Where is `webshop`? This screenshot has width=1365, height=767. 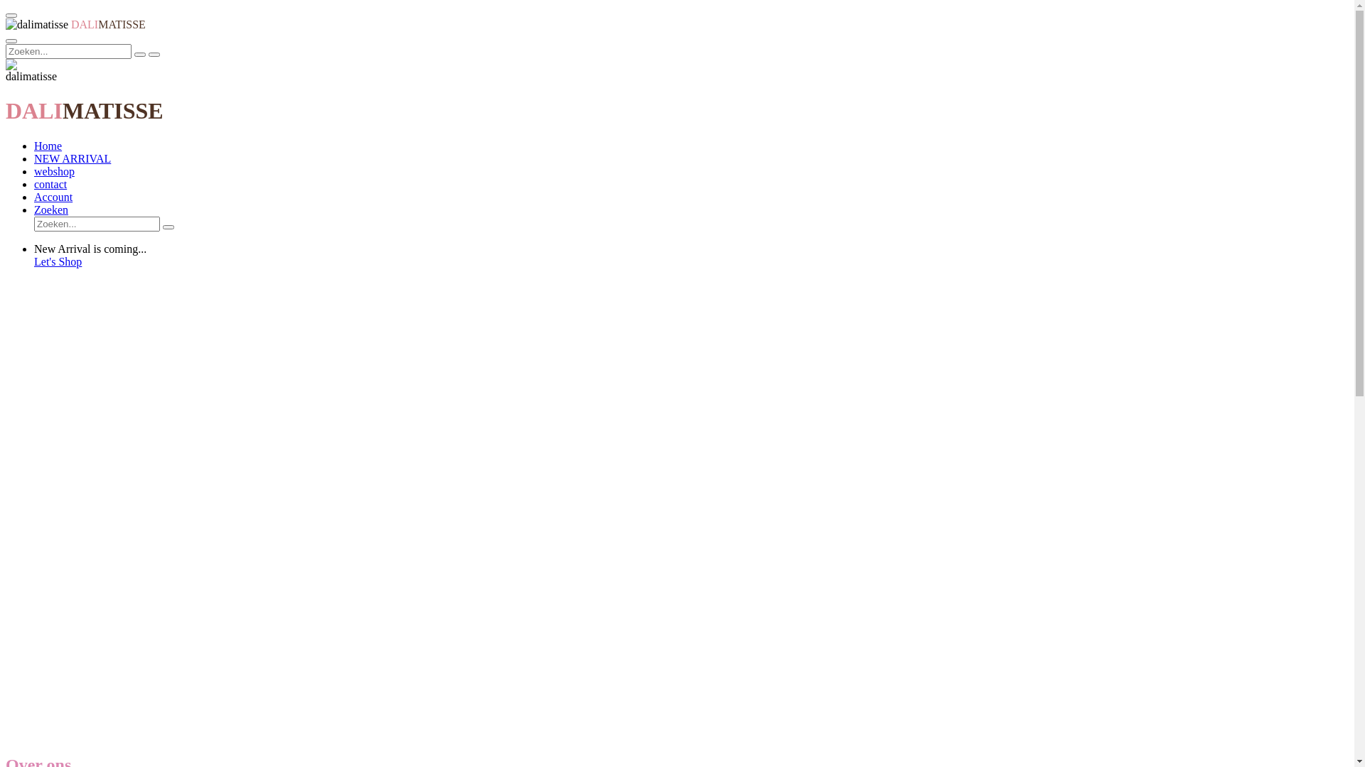 webshop is located at coordinates (54, 172).